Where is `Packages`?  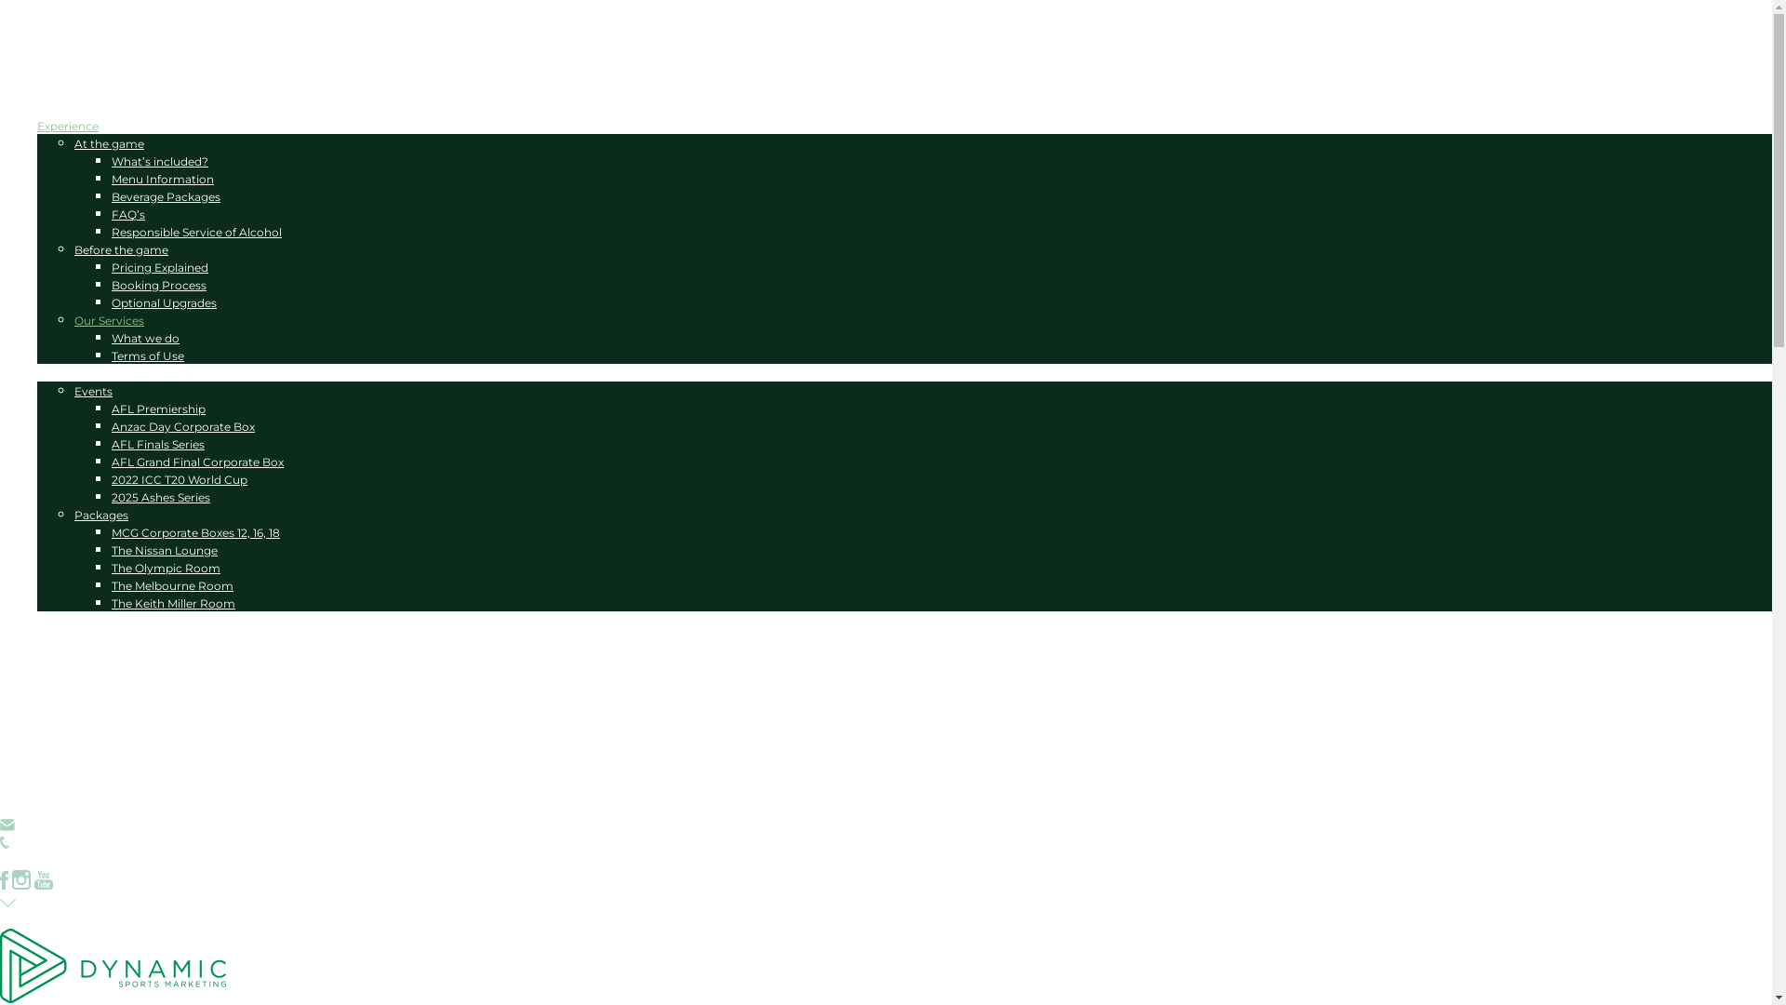 Packages is located at coordinates (101, 516).